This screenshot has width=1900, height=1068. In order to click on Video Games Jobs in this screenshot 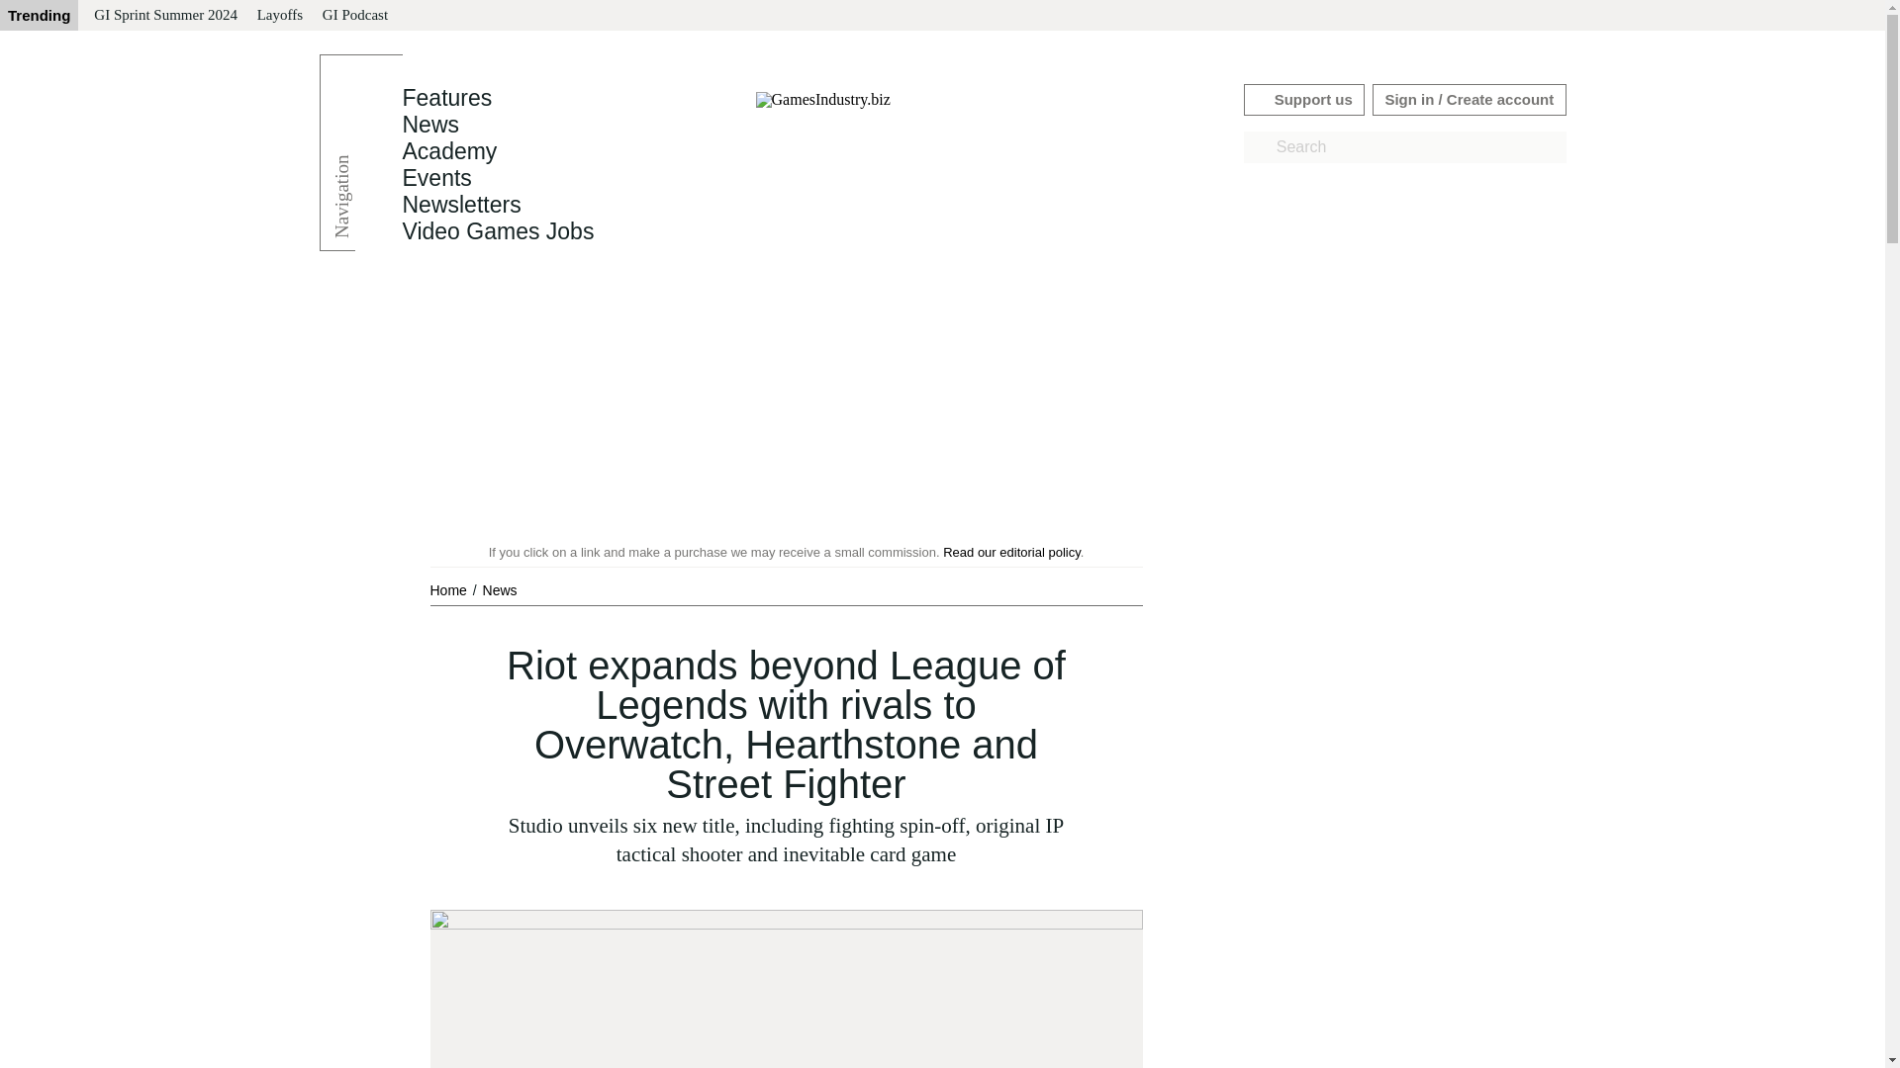, I will do `click(497, 231)`.